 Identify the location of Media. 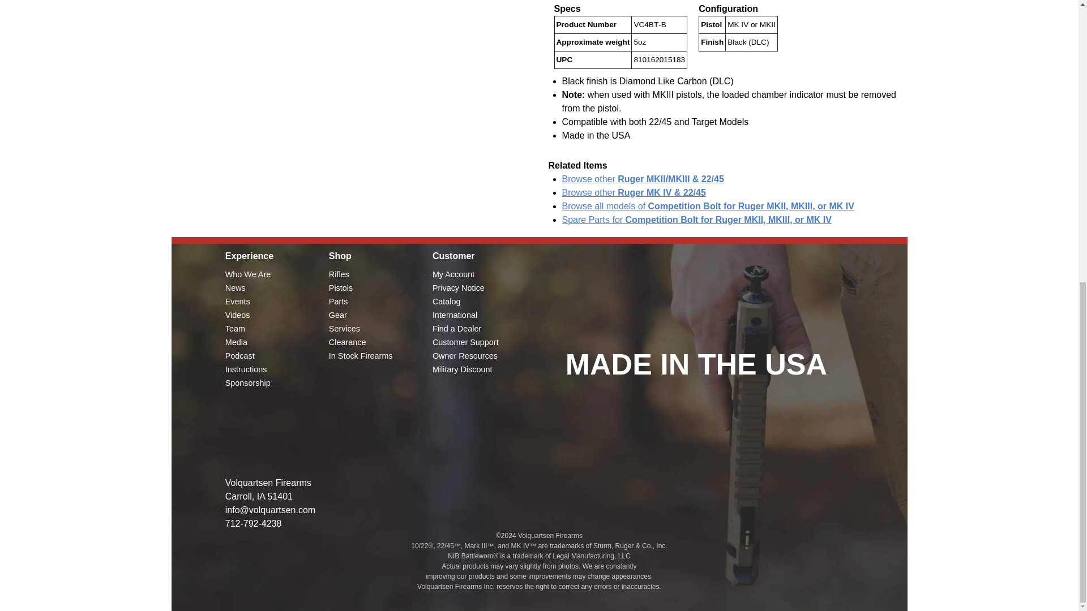
(236, 342).